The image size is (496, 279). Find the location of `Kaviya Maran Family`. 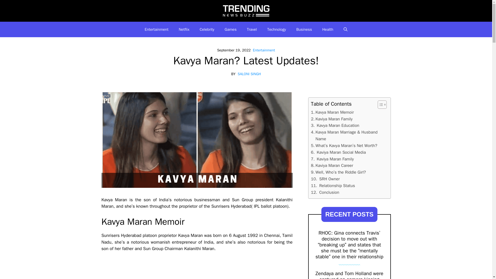

Kaviya Maran Family is located at coordinates (332, 119).